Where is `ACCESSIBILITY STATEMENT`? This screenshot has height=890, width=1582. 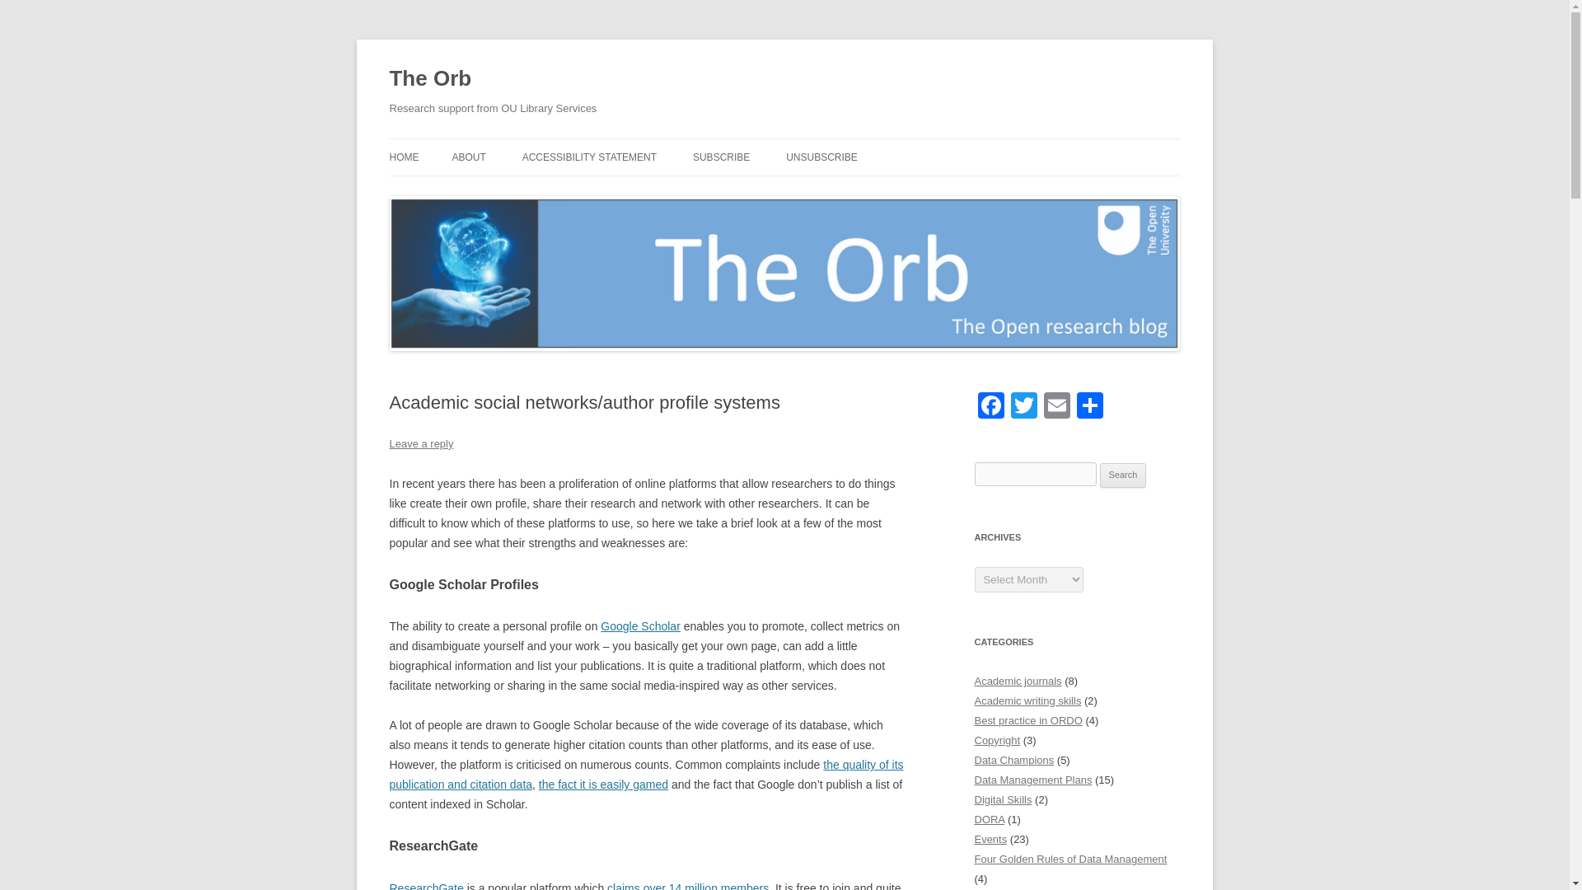 ACCESSIBILITY STATEMENT is located at coordinates (588, 157).